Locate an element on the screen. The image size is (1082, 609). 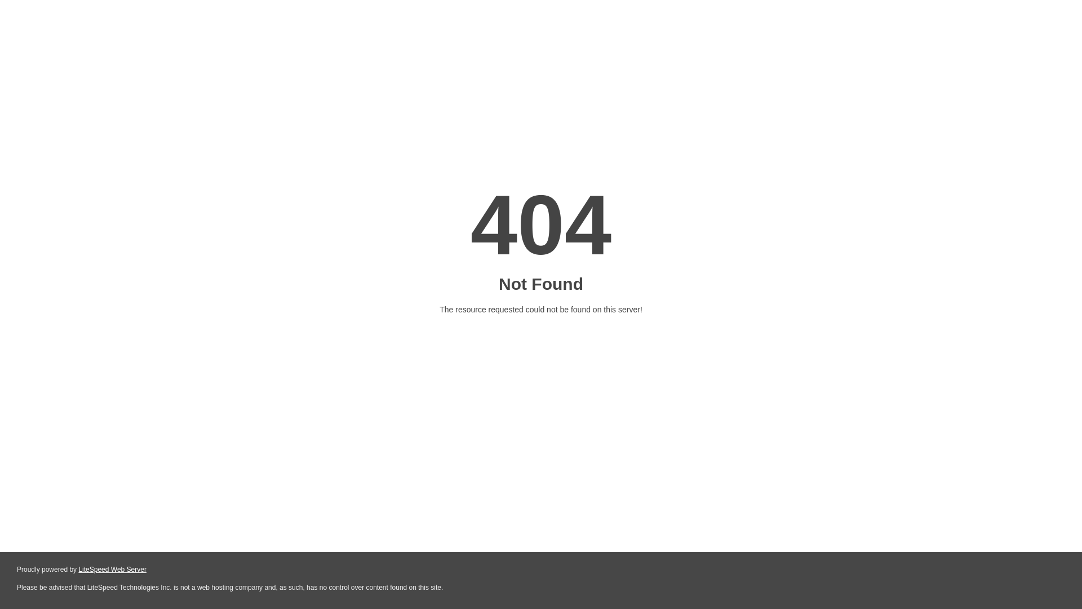
LiteSpeed Web Server is located at coordinates (113, 570).